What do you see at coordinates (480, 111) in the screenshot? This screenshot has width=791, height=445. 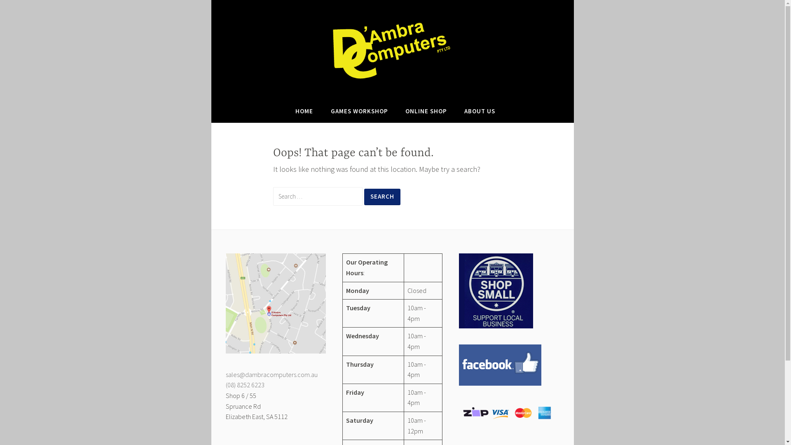 I see `ABOUT US` at bounding box center [480, 111].